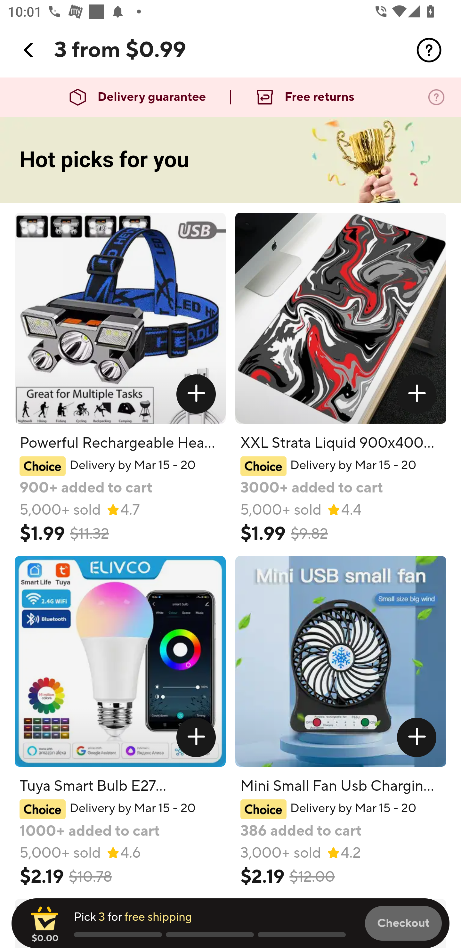 This screenshot has width=461, height=948. Describe the element at coordinates (429, 50) in the screenshot. I see `` at that location.